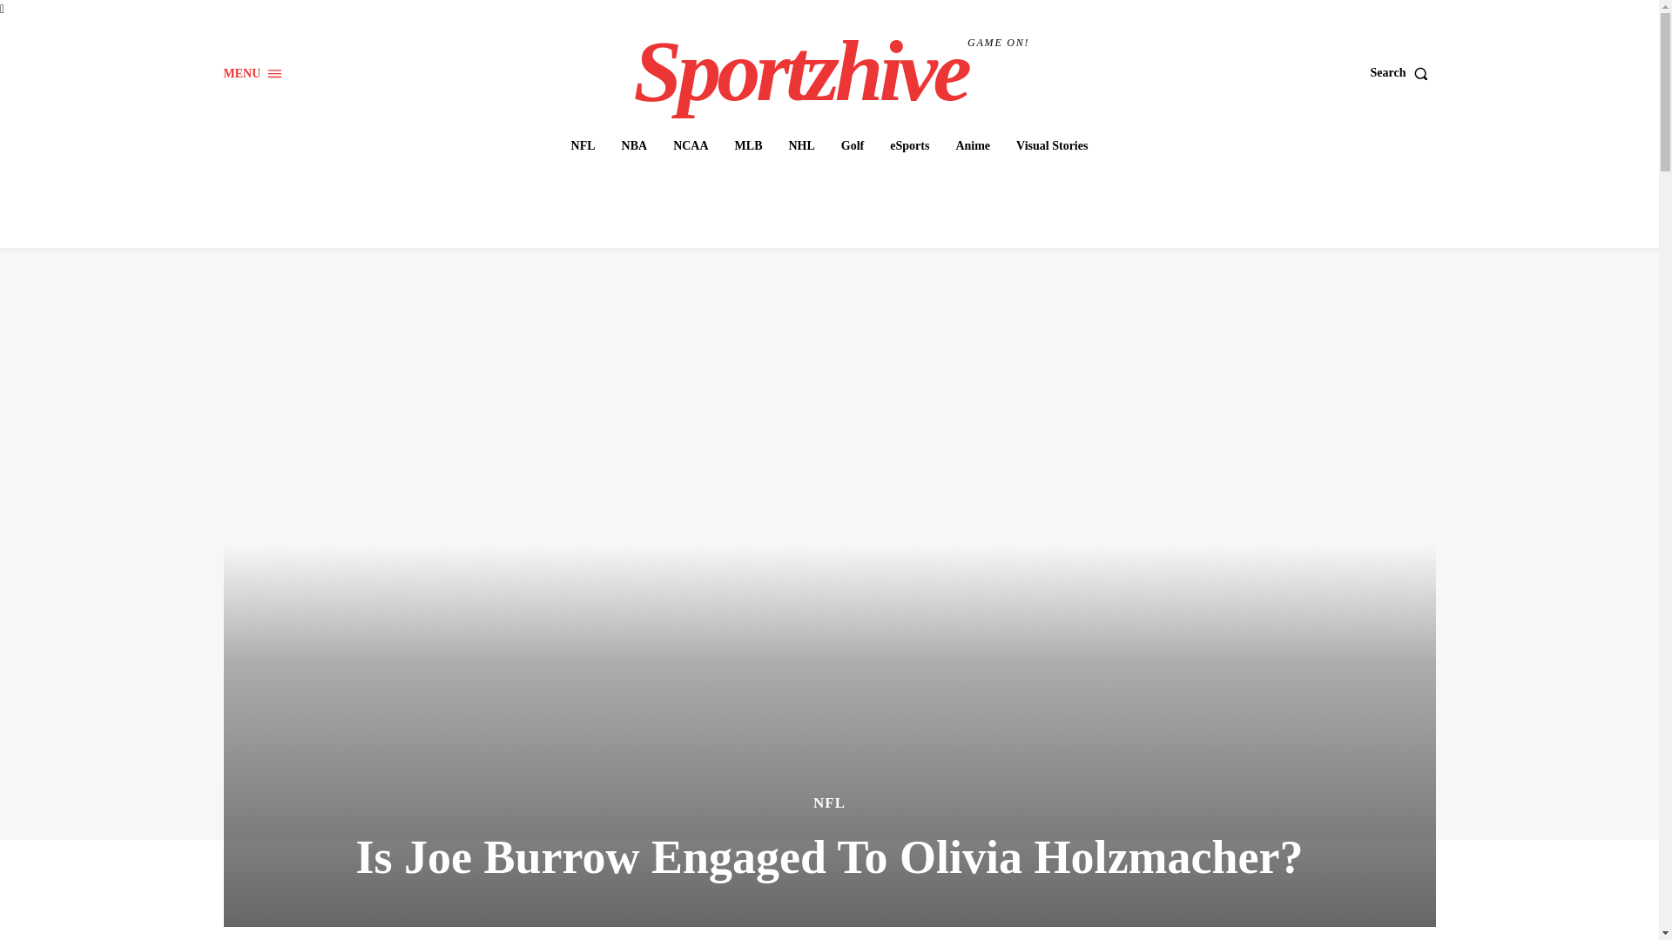  Describe the element at coordinates (635, 146) in the screenshot. I see `NBA` at that location.